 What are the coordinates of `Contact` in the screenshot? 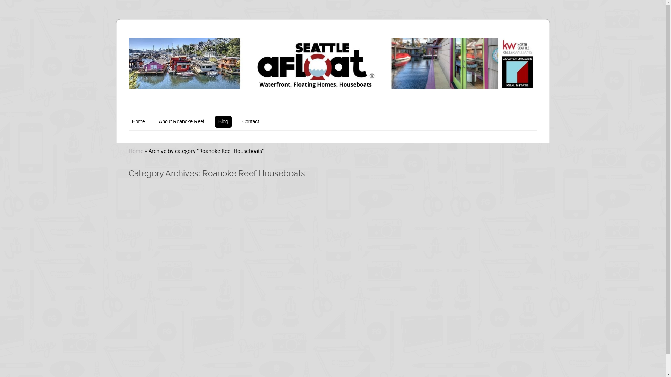 It's located at (251, 122).